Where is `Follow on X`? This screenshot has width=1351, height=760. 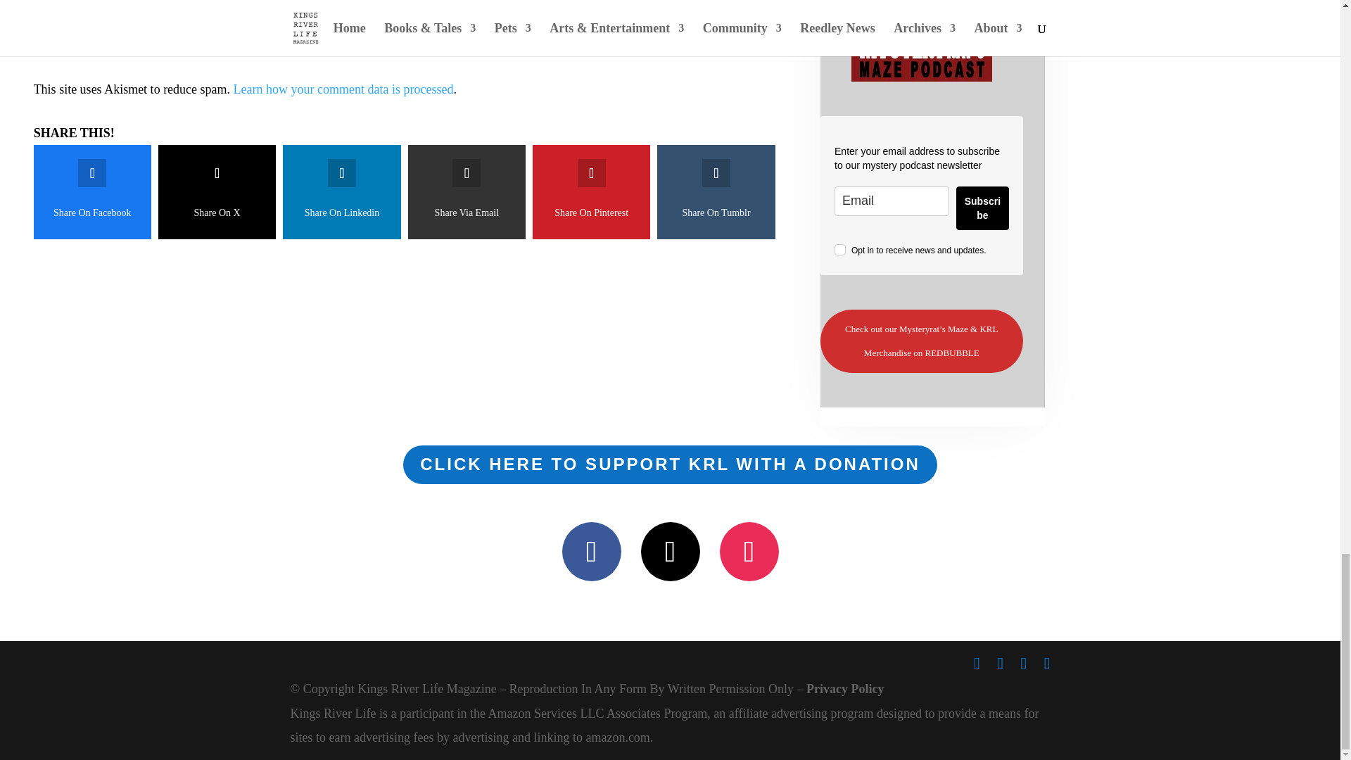
Follow on X is located at coordinates (670, 552).